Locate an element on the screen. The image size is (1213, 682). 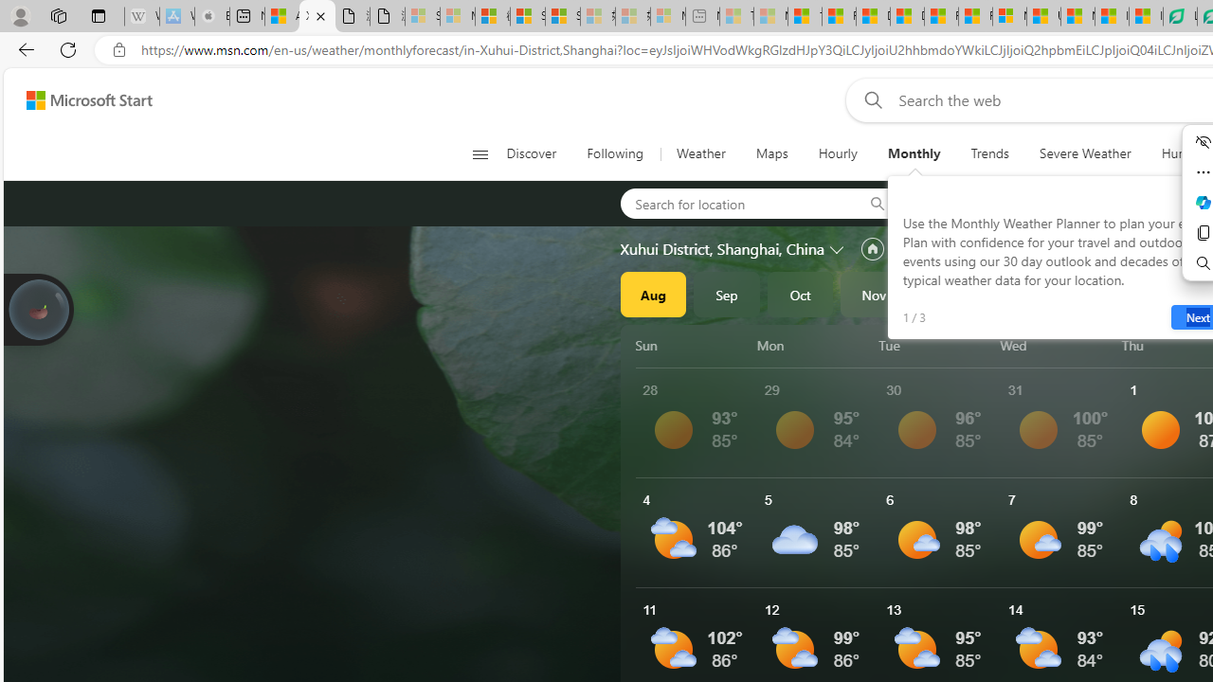
Microsoft account | Account Checkup - Sleeping is located at coordinates (668, 17).